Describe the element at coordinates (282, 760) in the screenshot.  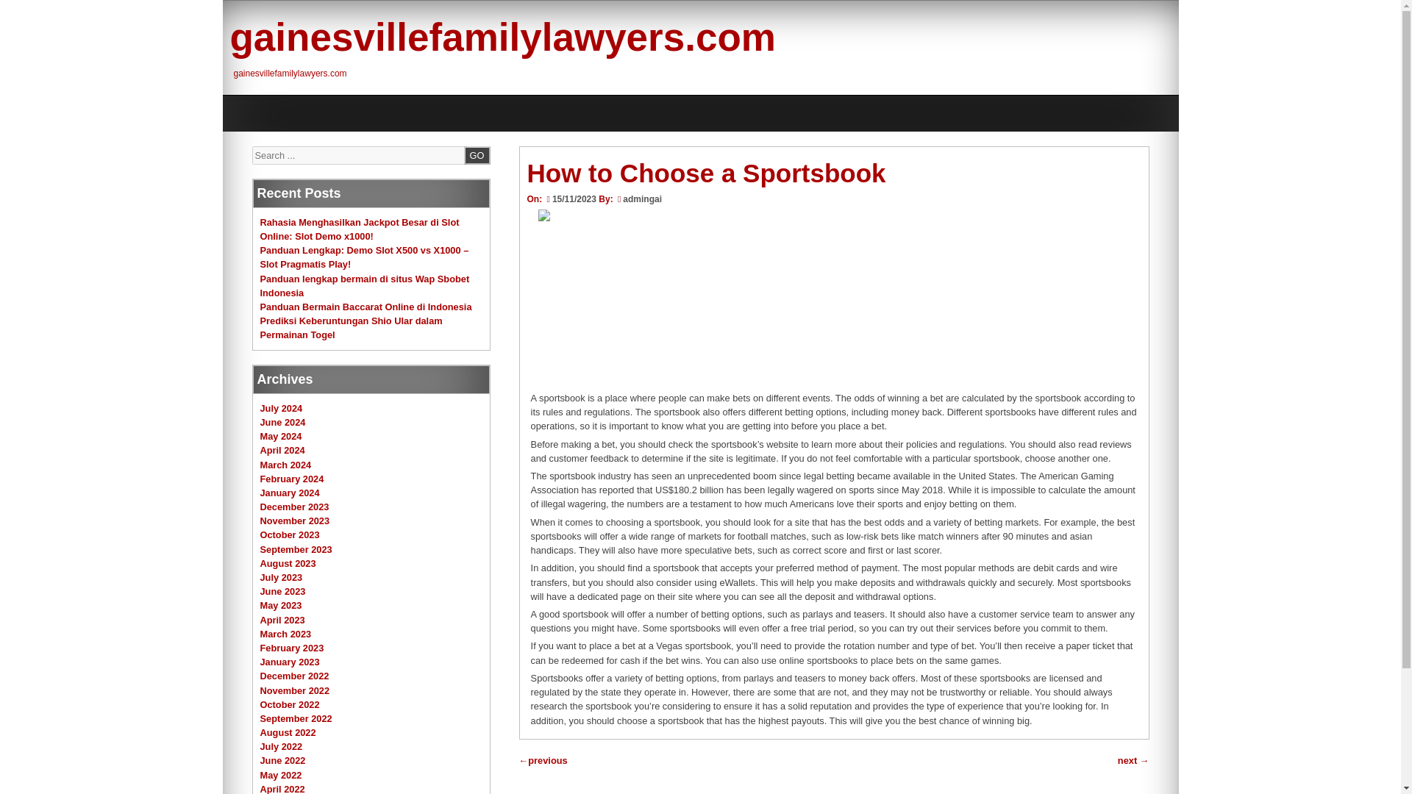
I see `June 2022` at that location.